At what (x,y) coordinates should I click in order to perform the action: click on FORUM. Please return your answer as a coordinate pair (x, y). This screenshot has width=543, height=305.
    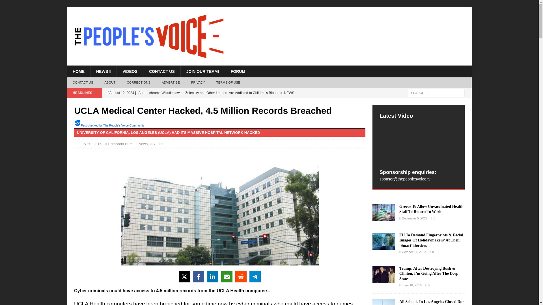
    Looking at the image, I should click on (238, 71).